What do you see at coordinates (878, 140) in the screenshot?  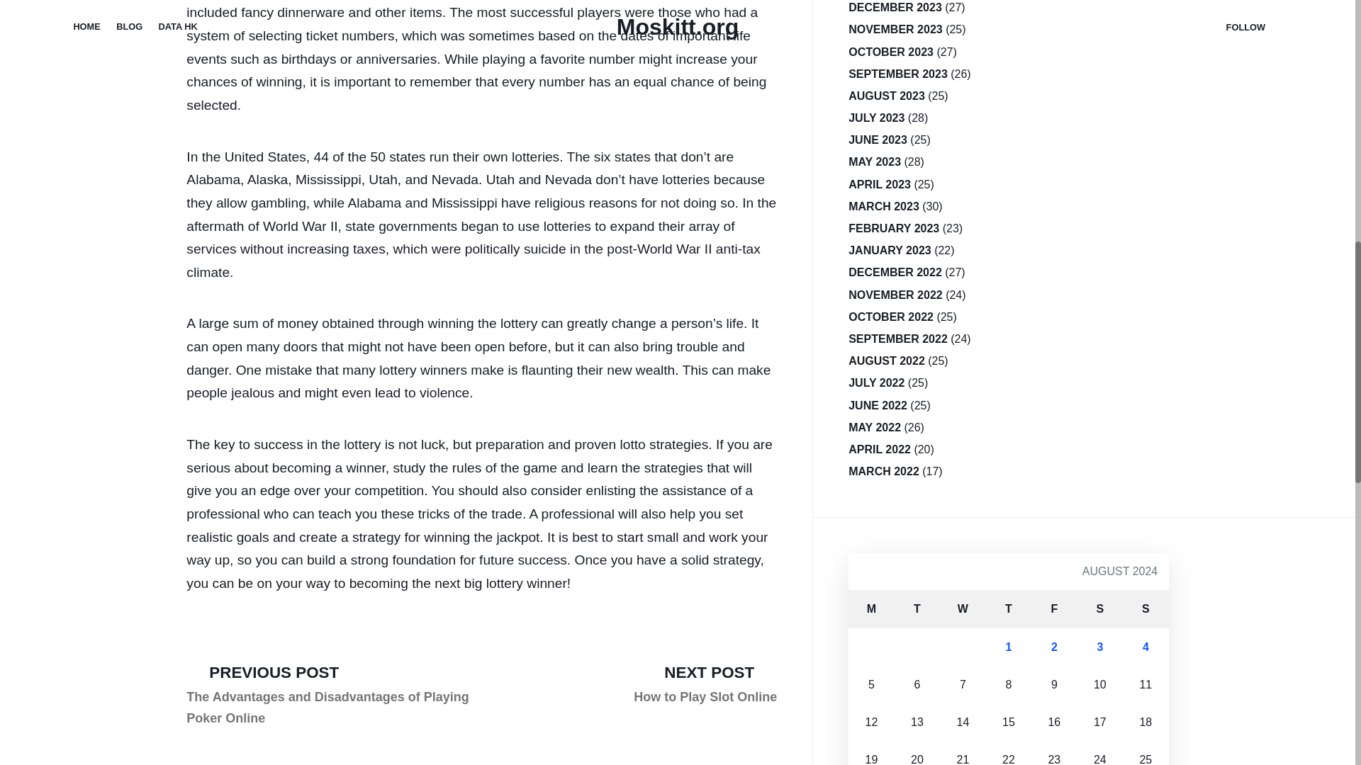 I see `JULY 2023` at bounding box center [878, 140].